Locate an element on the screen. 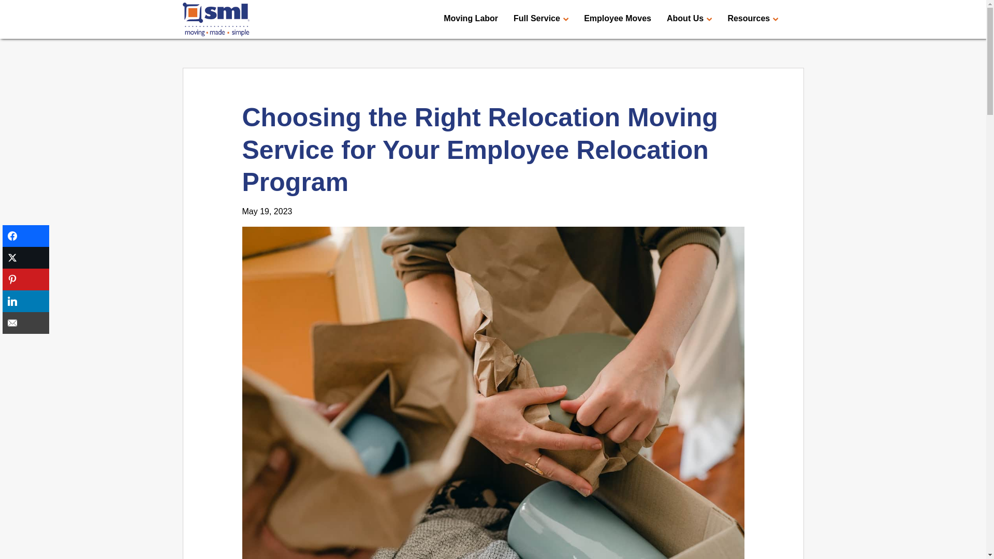  Share on Email is located at coordinates (26, 322).